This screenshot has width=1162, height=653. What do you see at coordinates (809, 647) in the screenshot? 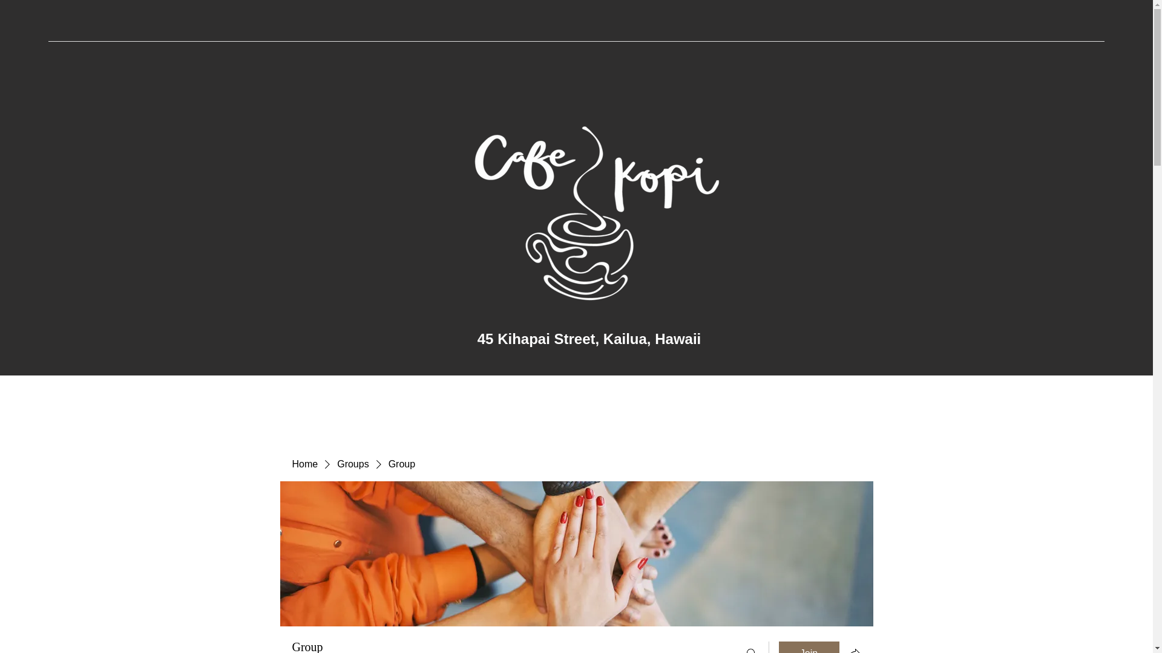
I see `Join` at bounding box center [809, 647].